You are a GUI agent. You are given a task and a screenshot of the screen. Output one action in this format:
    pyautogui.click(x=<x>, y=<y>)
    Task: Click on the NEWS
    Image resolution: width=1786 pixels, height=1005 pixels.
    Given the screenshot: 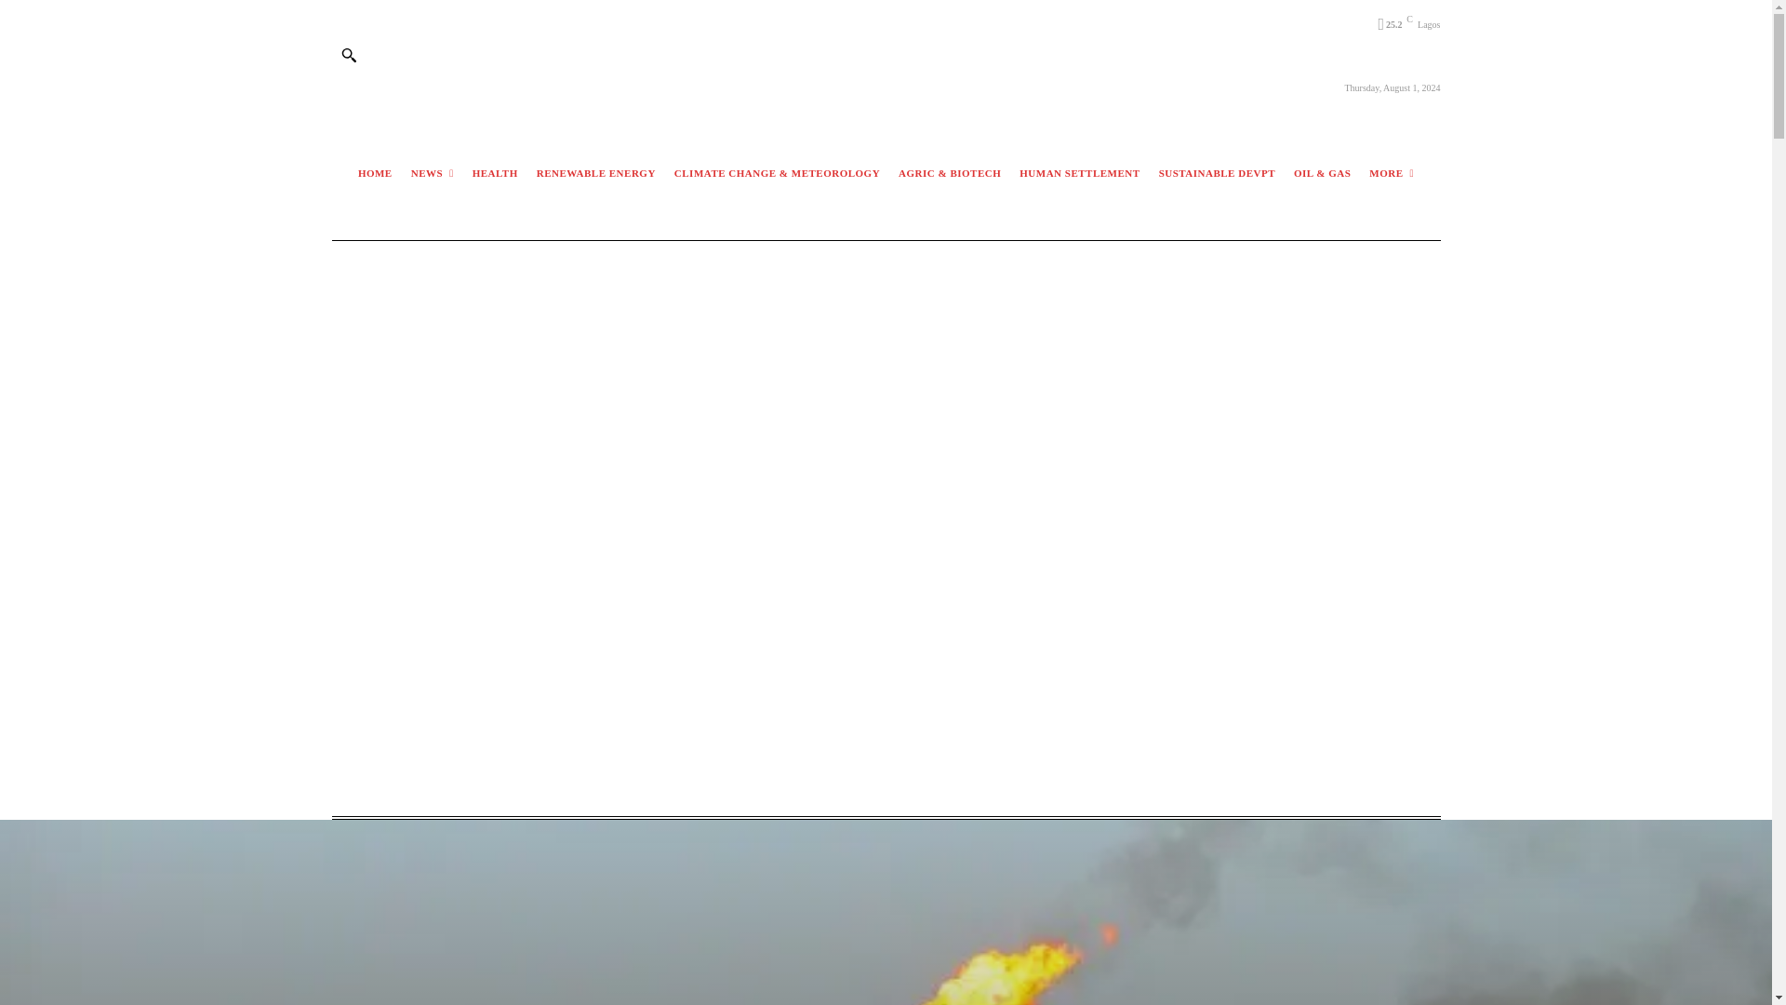 What is the action you would take?
    pyautogui.click(x=433, y=173)
    